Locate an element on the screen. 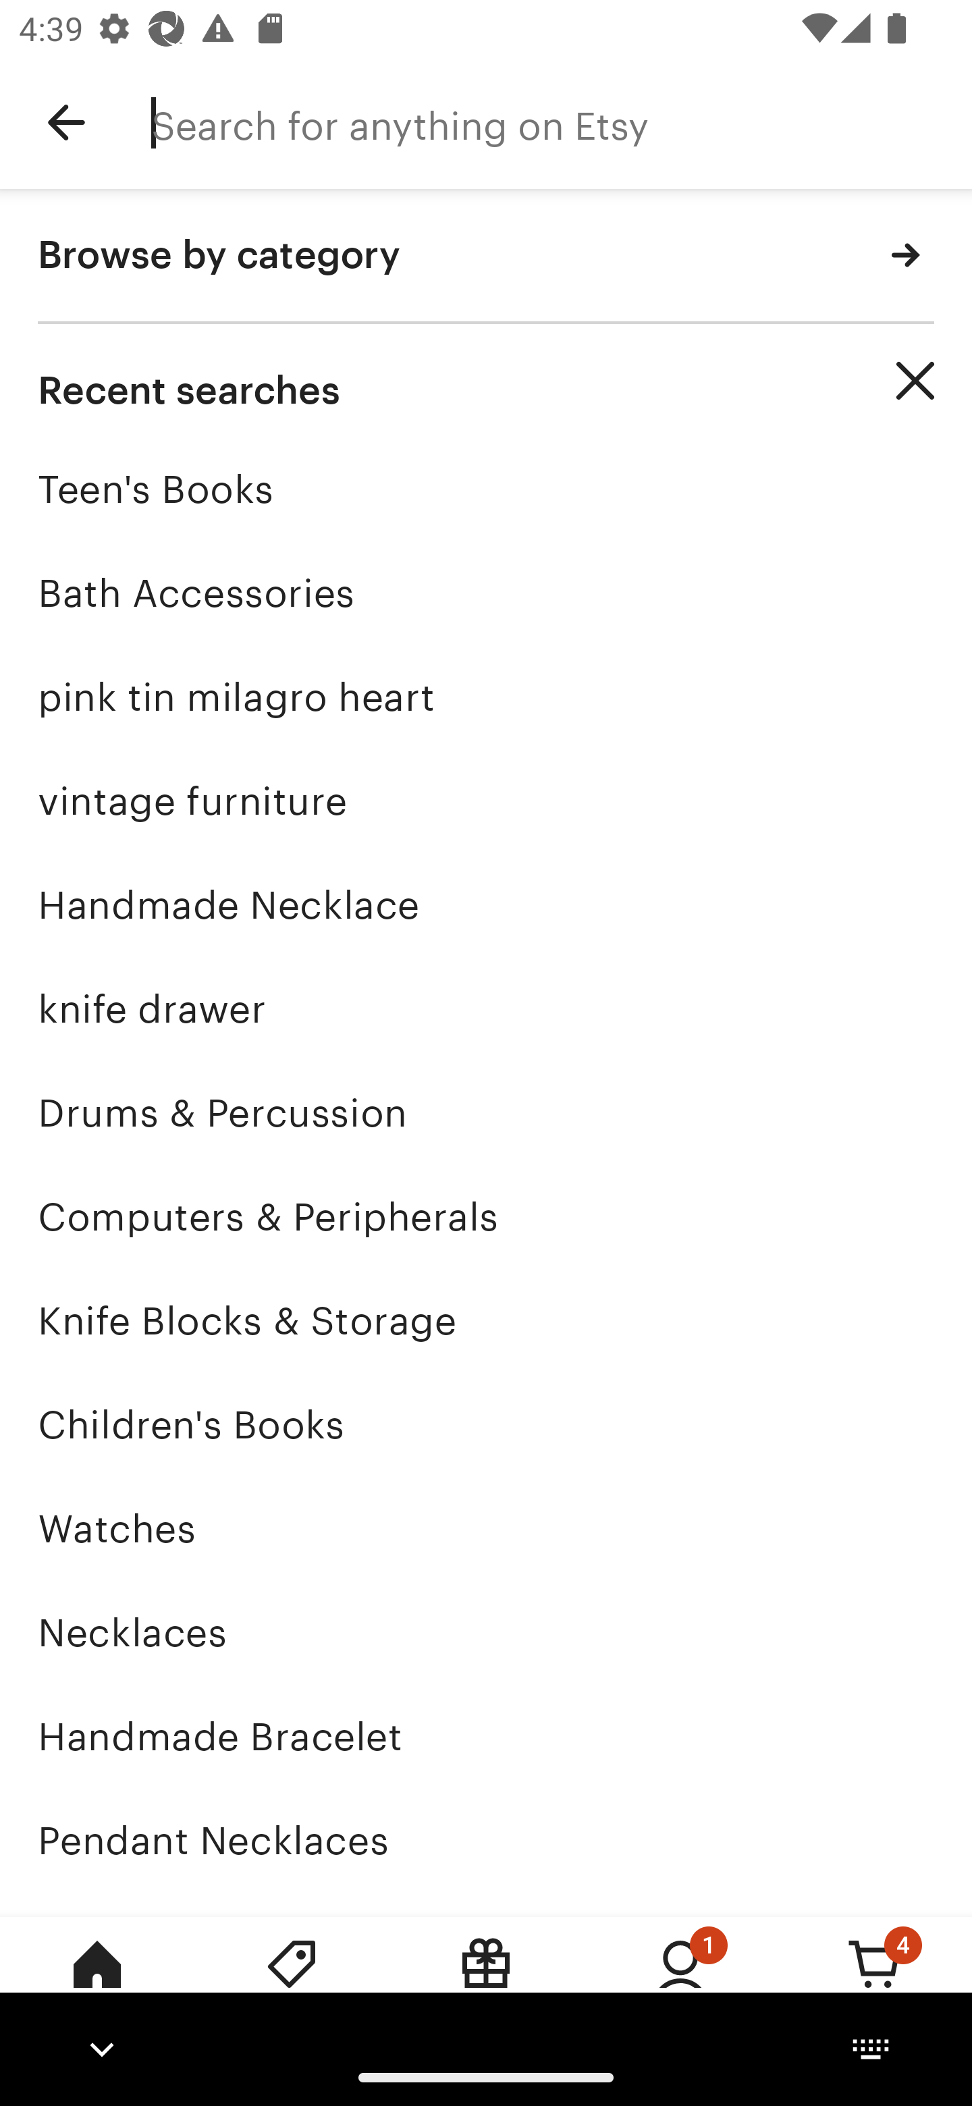 Image resolution: width=972 pixels, height=2106 pixels. Computers & Peripherals is located at coordinates (486, 1217).